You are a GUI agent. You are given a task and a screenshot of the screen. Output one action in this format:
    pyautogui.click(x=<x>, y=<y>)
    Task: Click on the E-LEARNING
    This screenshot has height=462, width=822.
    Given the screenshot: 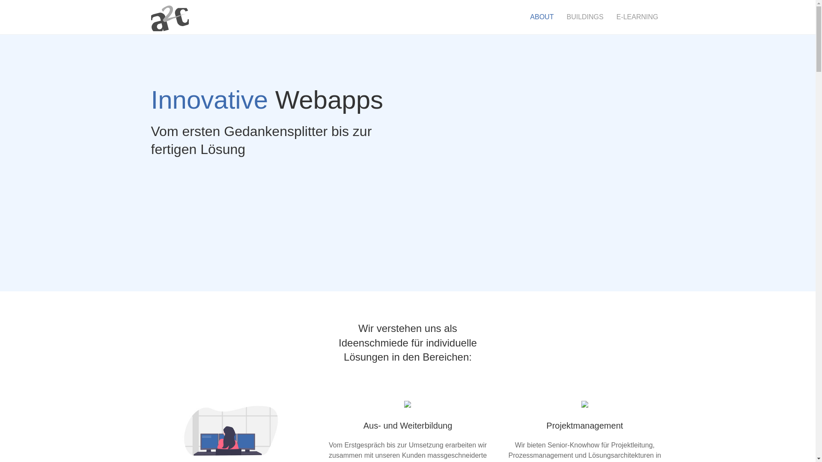 What is the action you would take?
    pyautogui.click(x=637, y=17)
    